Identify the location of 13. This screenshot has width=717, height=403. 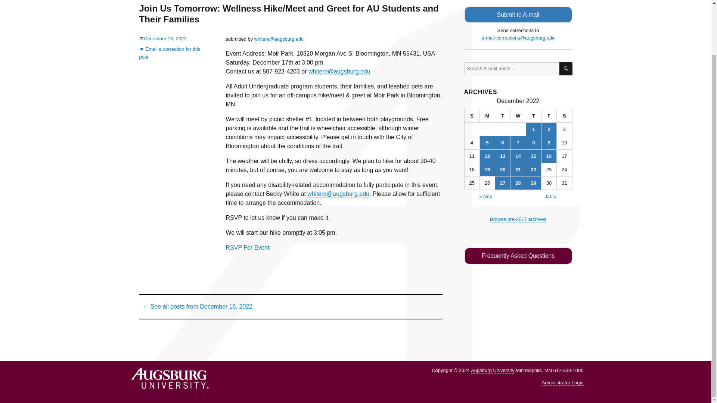
(503, 156).